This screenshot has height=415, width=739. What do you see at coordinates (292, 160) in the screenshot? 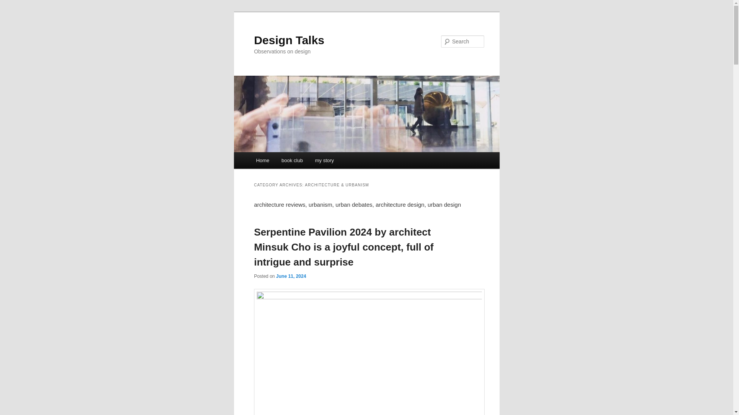
I see `book club` at bounding box center [292, 160].